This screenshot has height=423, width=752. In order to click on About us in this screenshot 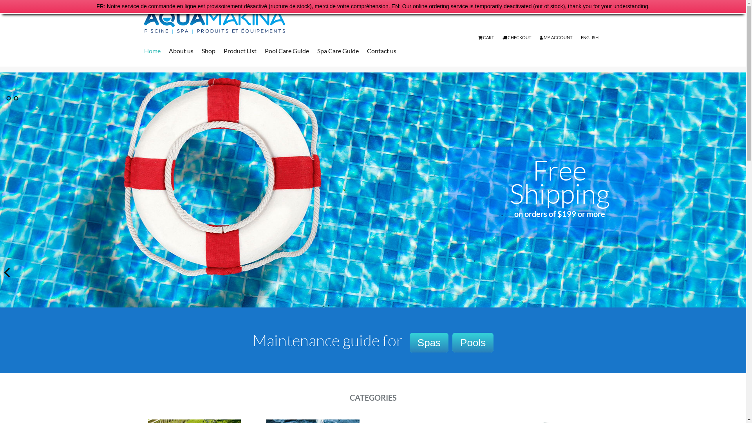, I will do `click(184, 51)`.